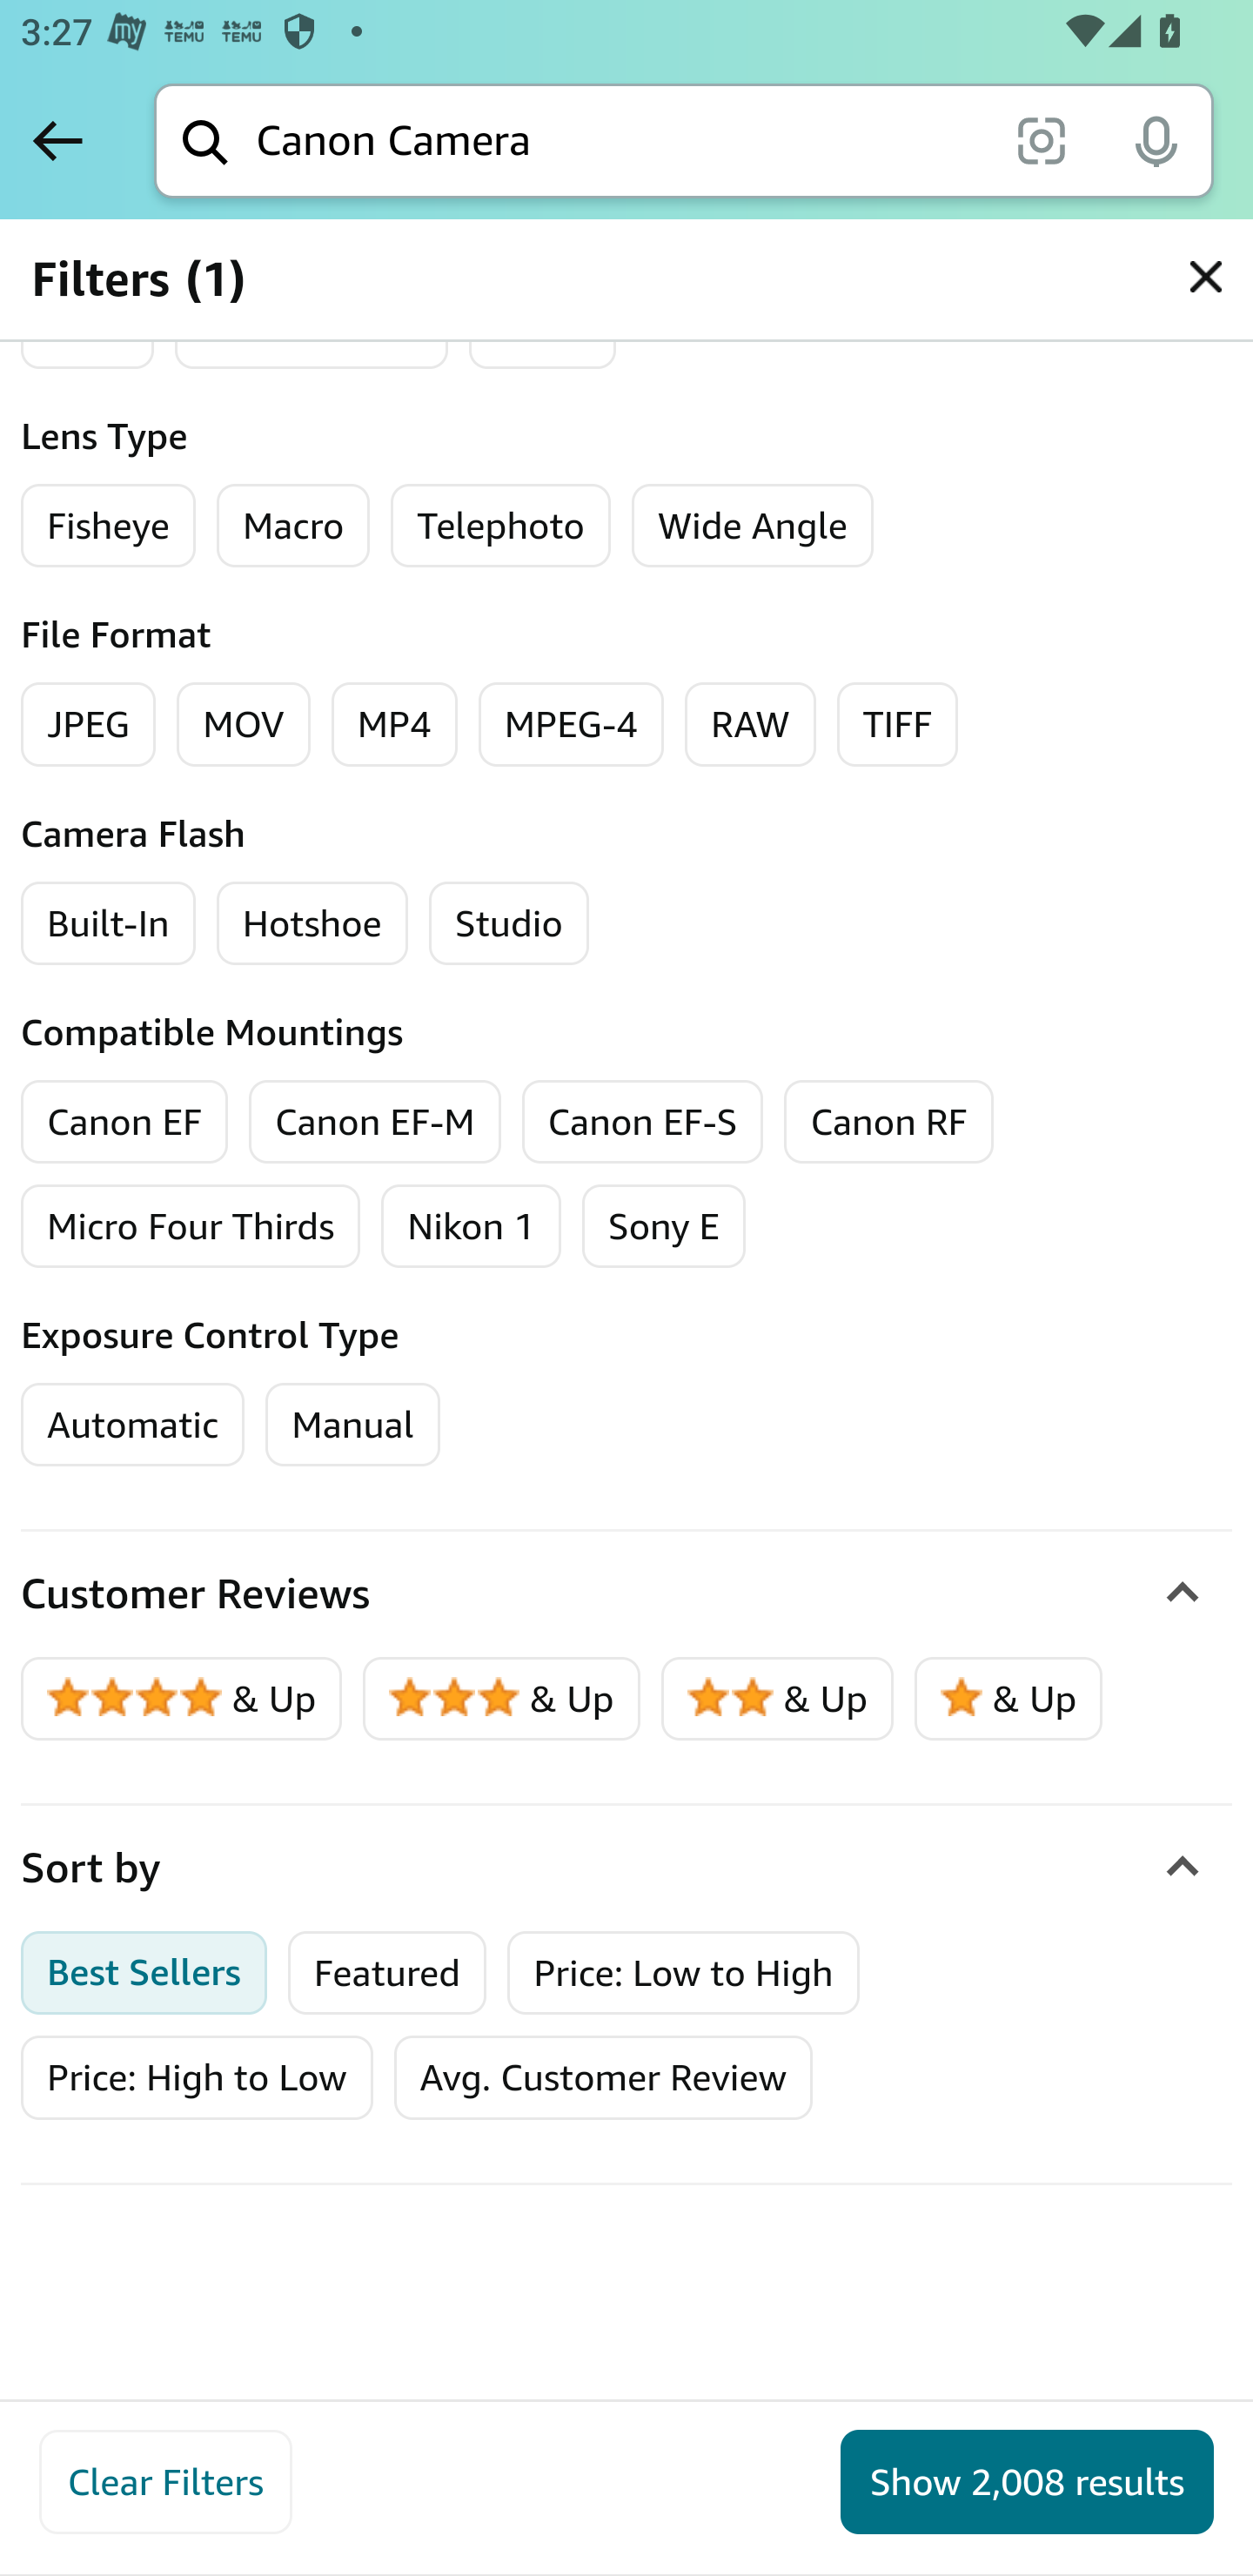 Image resolution: width=1253 pixels, height=2576 pixels. Describe the element at coordinates (1041, 139) in the screenshot. I see `scan it` at that location.